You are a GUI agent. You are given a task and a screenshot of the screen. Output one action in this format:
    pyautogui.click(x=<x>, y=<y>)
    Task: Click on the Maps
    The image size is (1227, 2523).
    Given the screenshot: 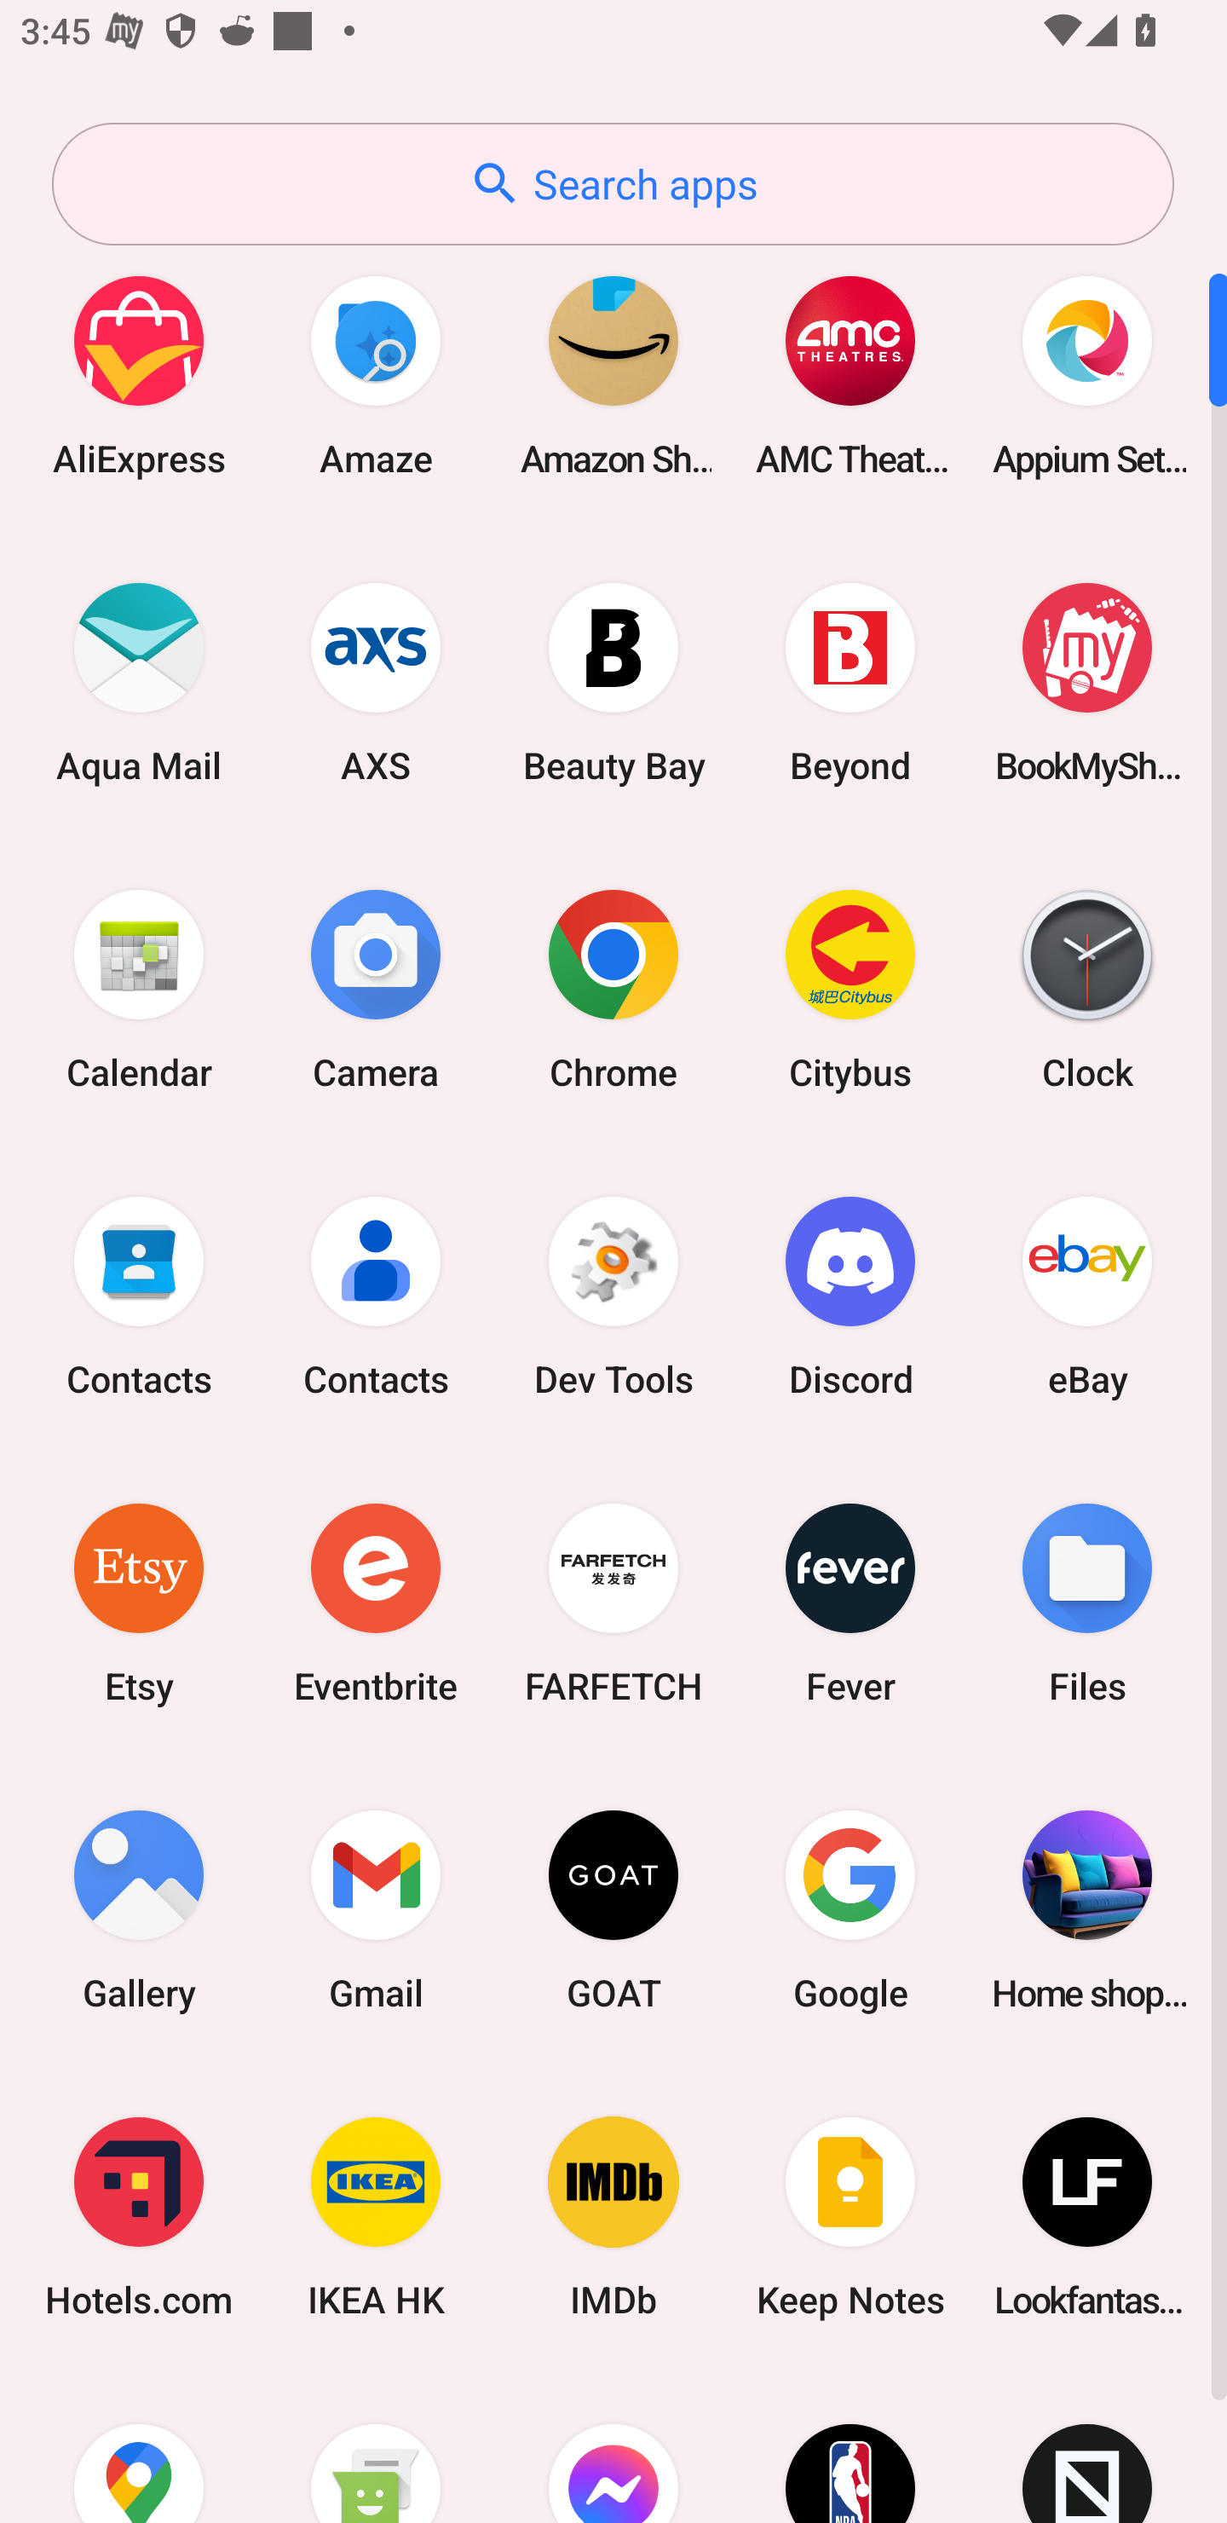 What is the action you would take?
    pyautogui.click(x=139, y=2447)
    